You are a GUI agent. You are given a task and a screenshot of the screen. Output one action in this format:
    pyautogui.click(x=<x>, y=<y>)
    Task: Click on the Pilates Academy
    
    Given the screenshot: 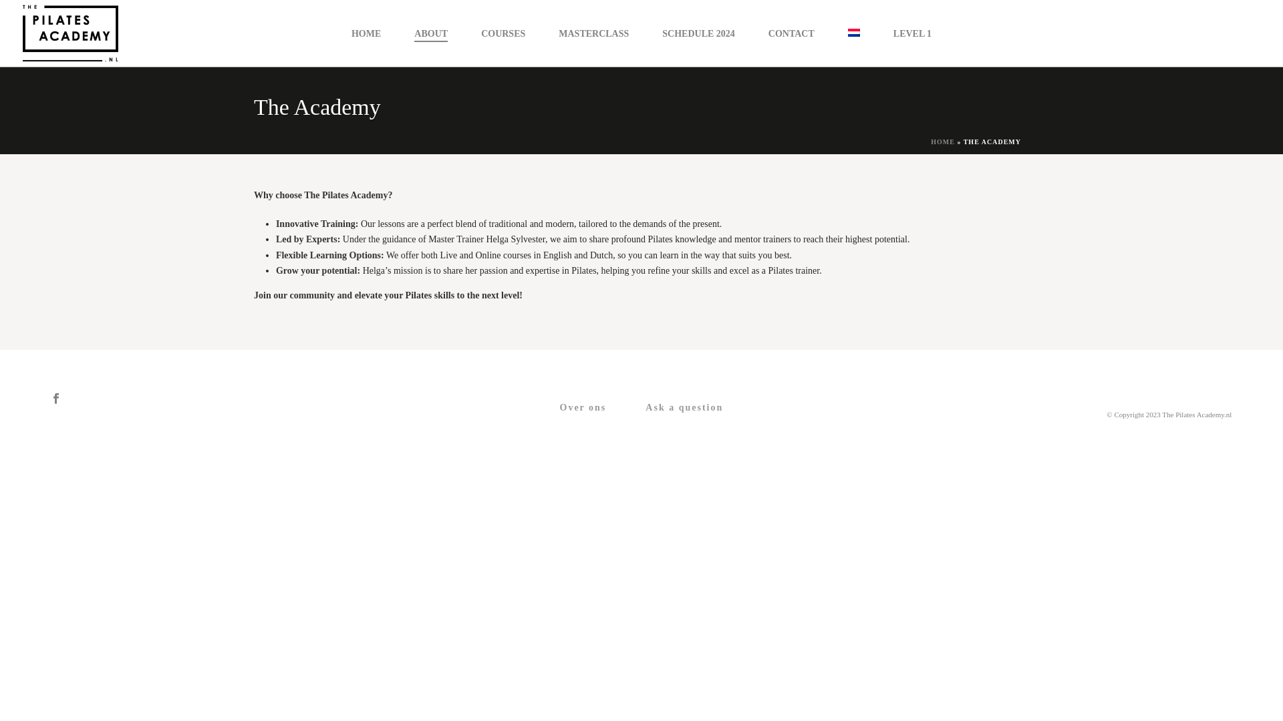 What is the action you would take?
    pyautogui.click(x=69, y=33)
    